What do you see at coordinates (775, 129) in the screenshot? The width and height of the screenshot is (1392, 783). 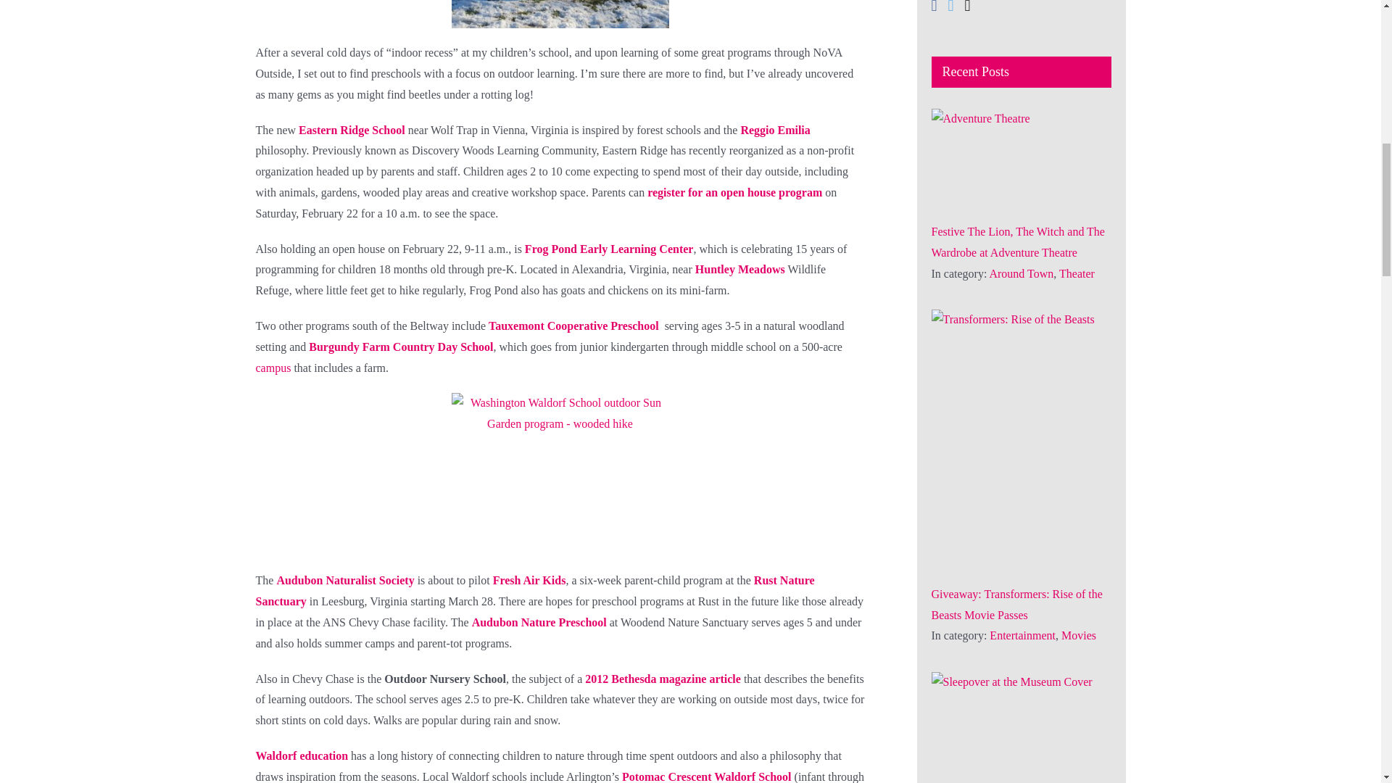 I see `Reggio Emilia` at bounding box center [775, 129].